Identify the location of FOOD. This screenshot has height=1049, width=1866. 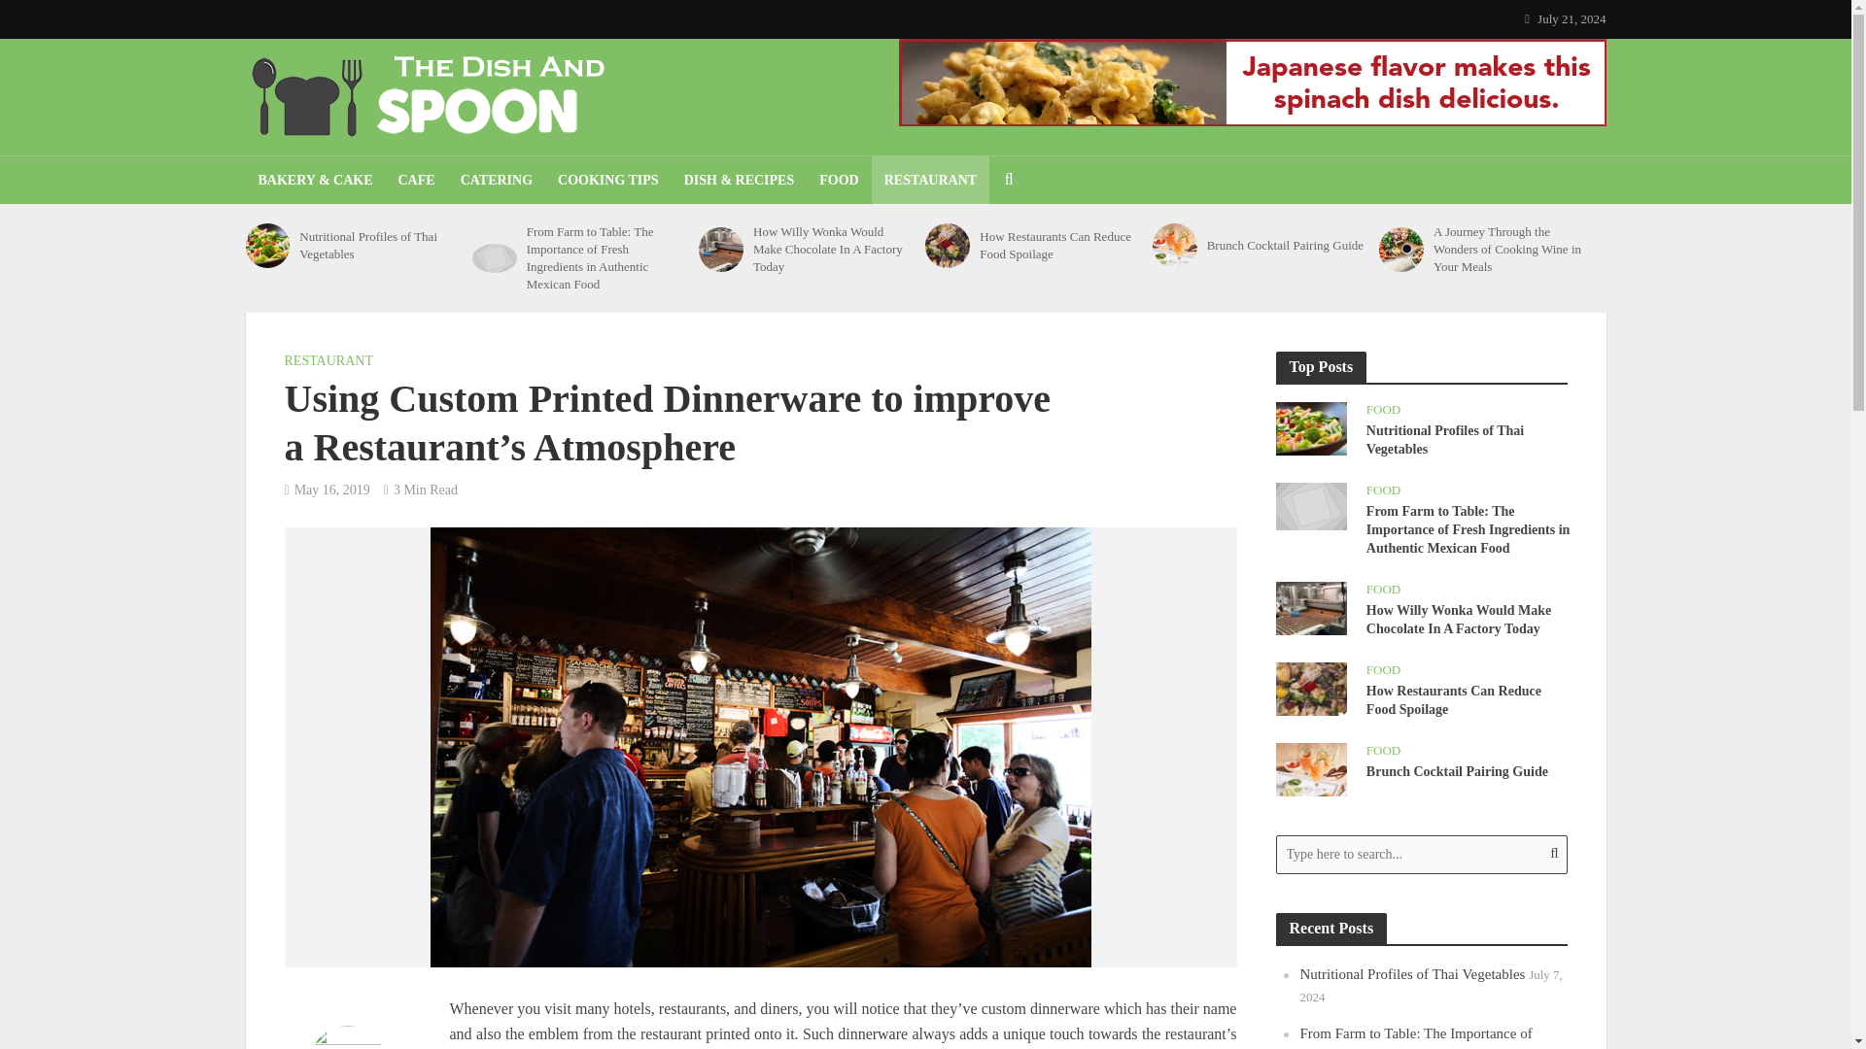
(838, 180).